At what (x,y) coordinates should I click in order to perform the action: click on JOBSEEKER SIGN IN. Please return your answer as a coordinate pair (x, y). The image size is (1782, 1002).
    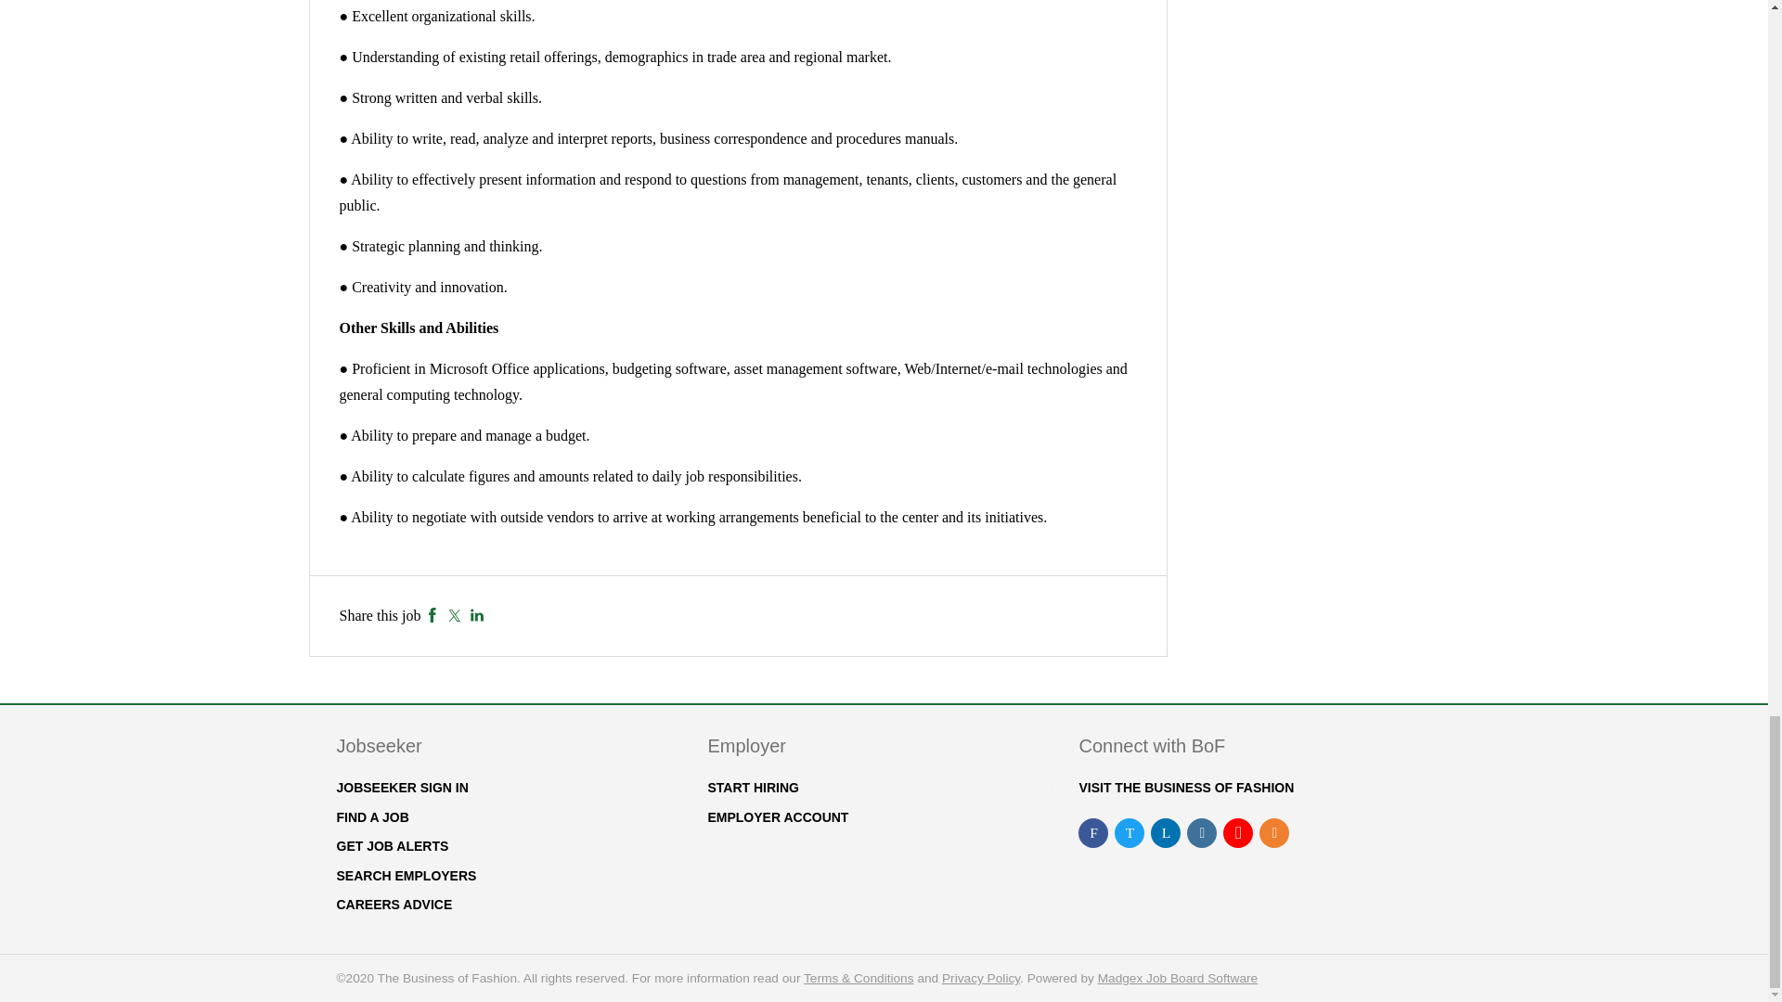
    Looking at the image, I should click on (401, 788).